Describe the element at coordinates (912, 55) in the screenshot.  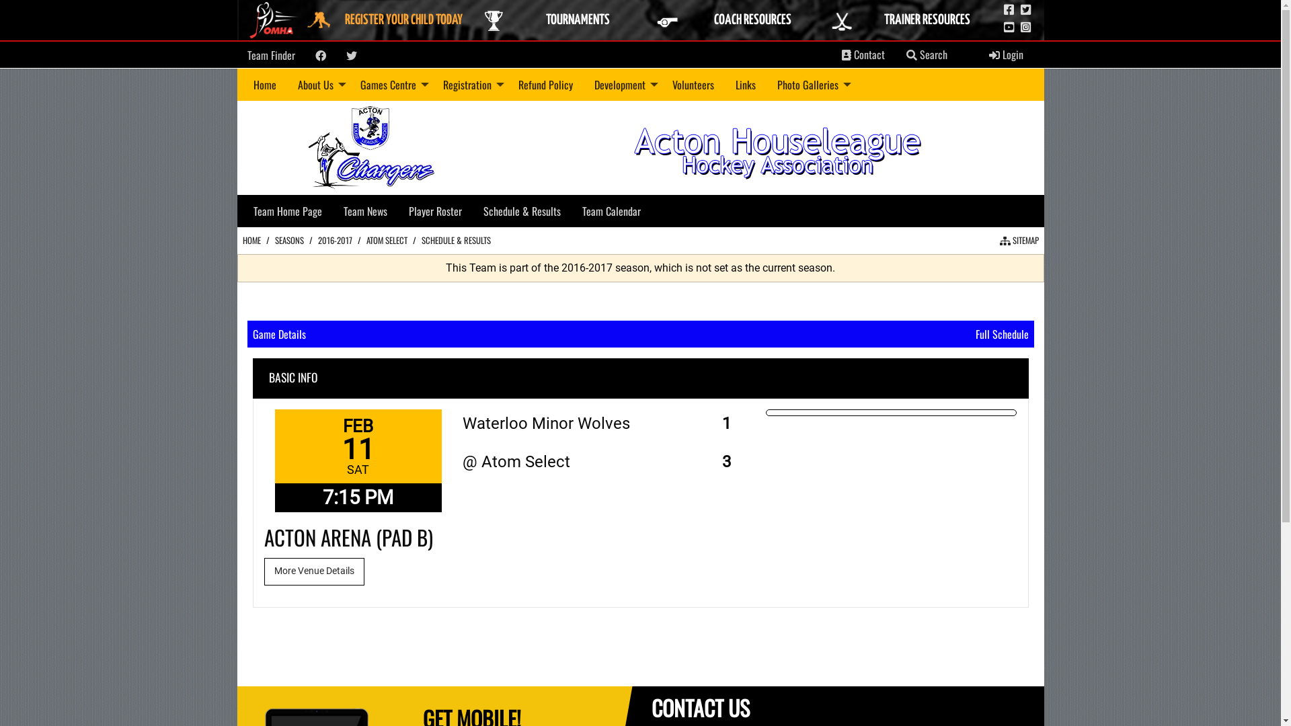
I see `Search` at that location.